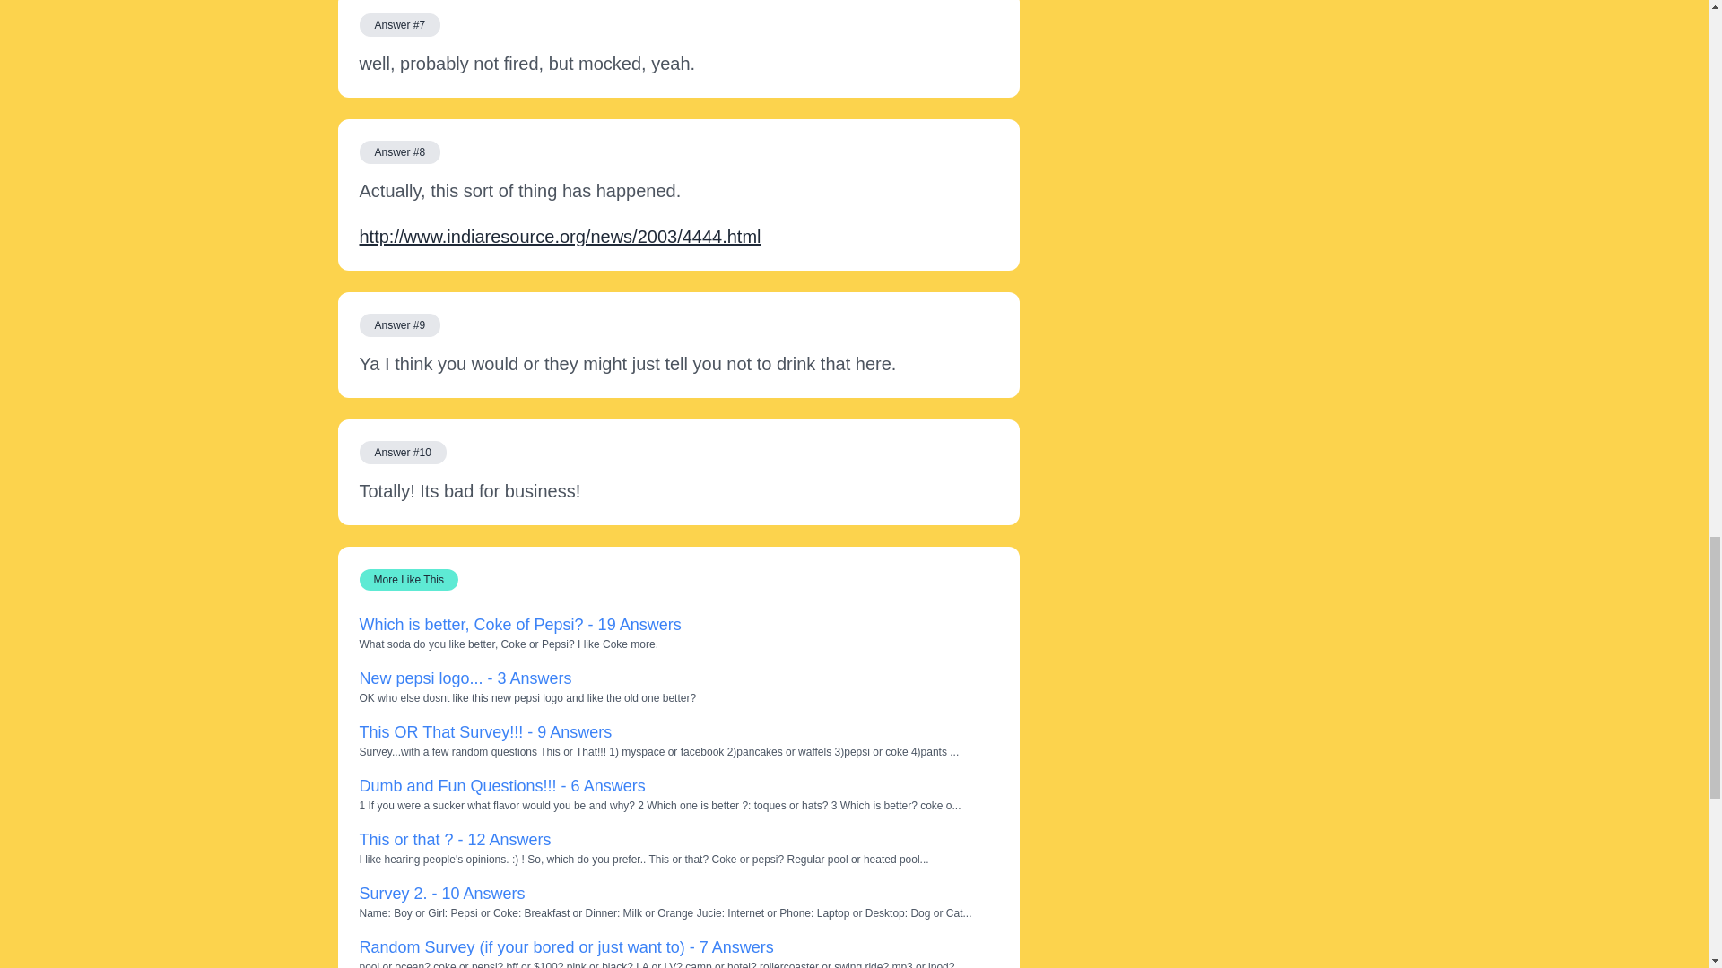 The image size is (1722, 968). What do you see at coordinates (465, 678) in the screenshot?
I see `New pepsi logo... - 3 Answers` at bounding box center [465, 678].